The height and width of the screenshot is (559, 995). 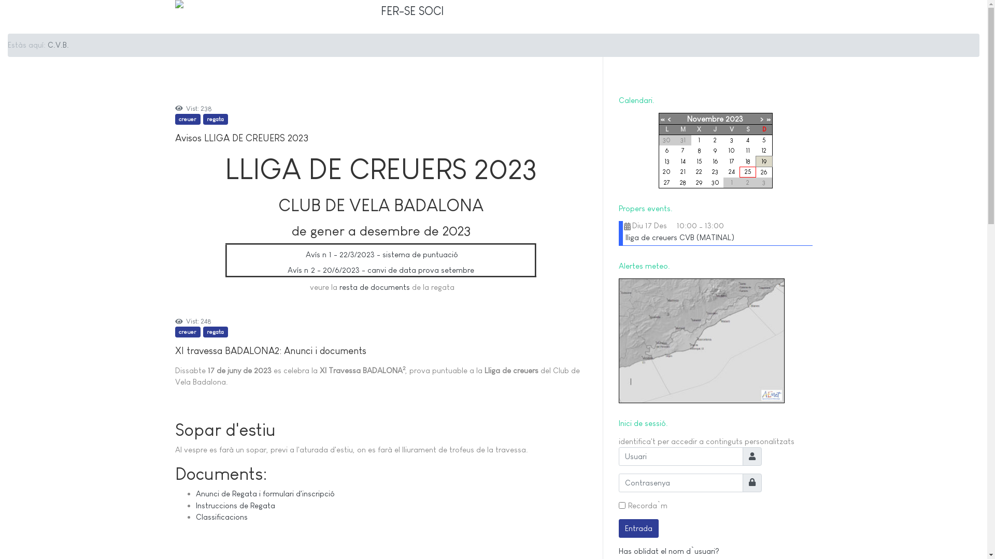 I want to click on 20, so click(x=666, y=172).